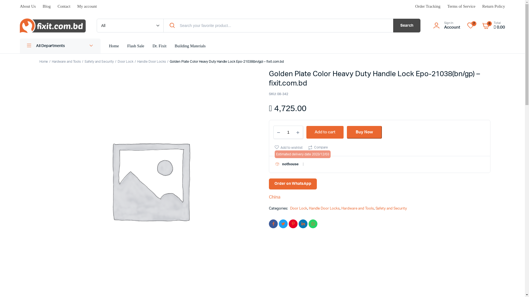  What do you see at coordinates (126, 62) in the screenshot?
I see `Door Lock` at bounding box center [126, 62].